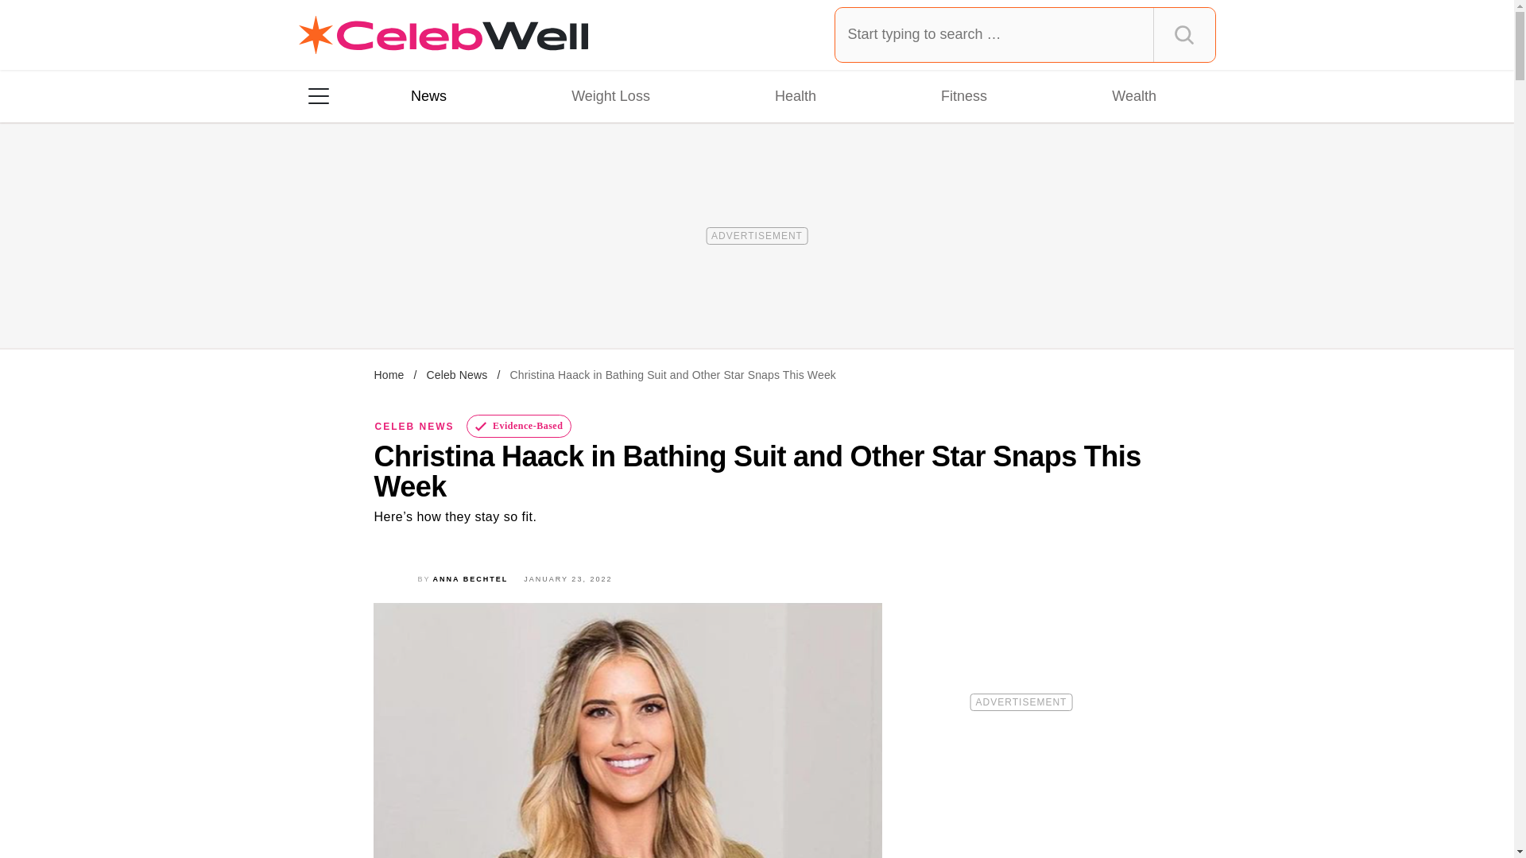 This screenshot has height=858, width=1526. What do you see at coordinates (795, 95) in the screenshot?
I see `Health` at bounding box center [795, 95].